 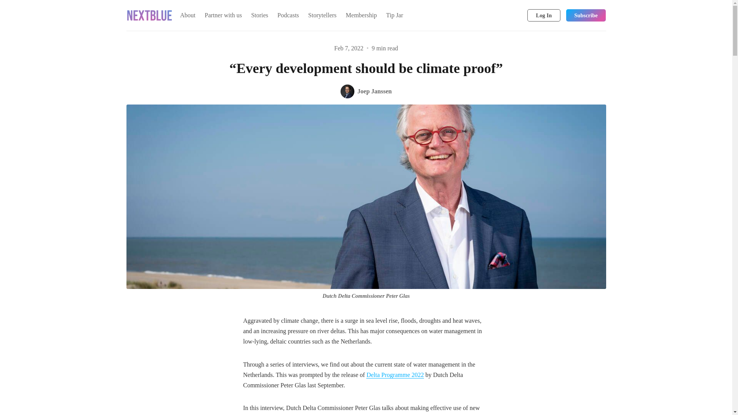 I want to click on More, so click(x=414, y=15).